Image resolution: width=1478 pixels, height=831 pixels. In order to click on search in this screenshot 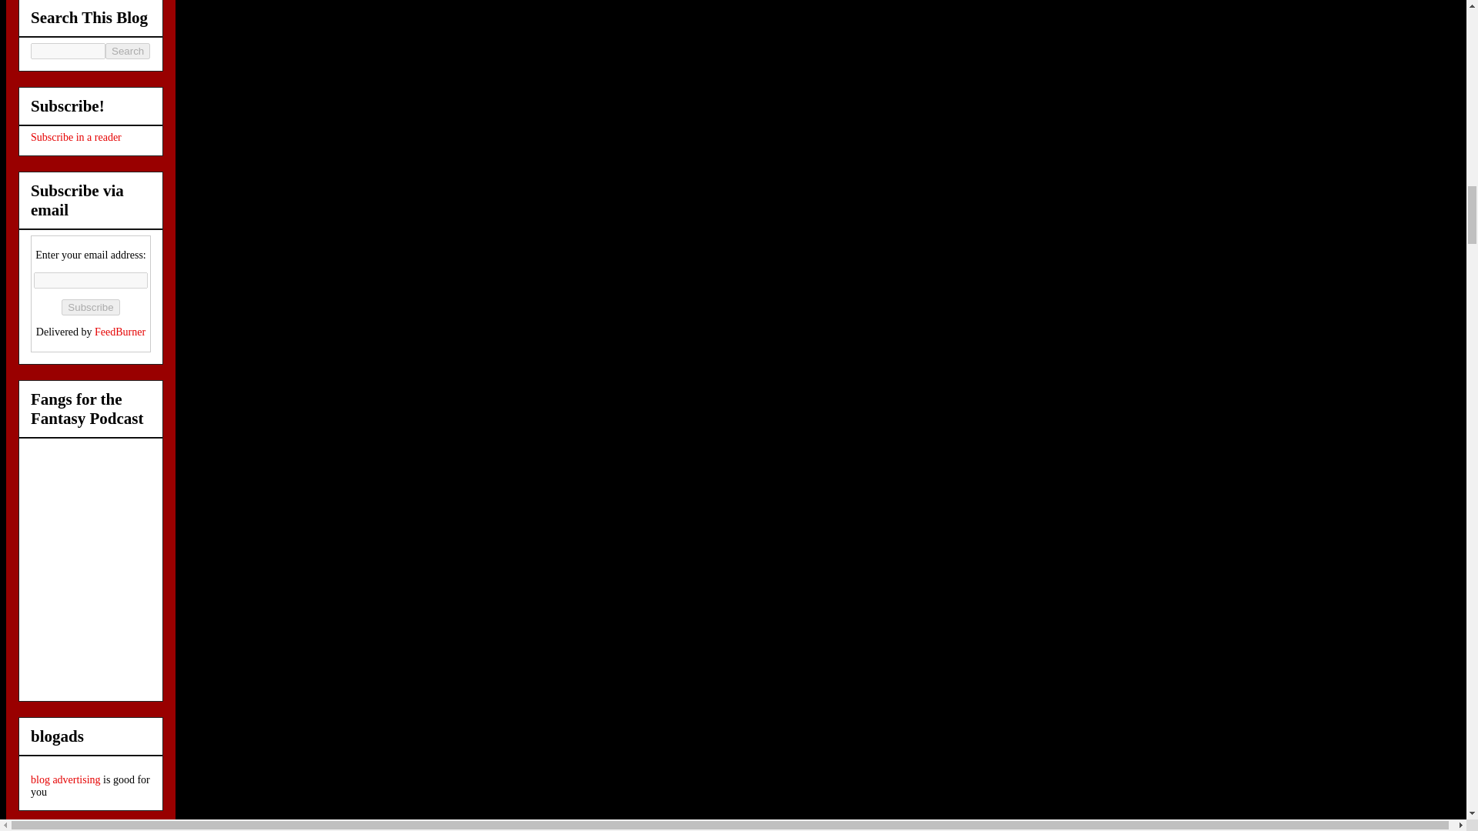, I will do `click(128, 51)`.